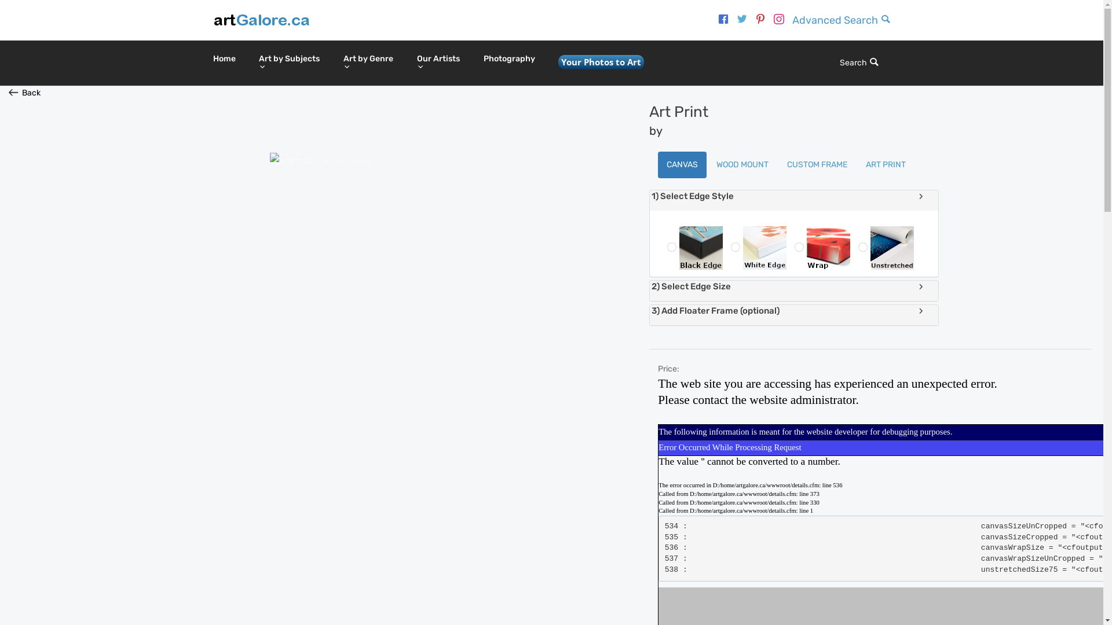 This screenshot has height=625, width=1112. Describe the element at coordinates (439, 63) in the screenshot. I see `Our Artists` at that location.